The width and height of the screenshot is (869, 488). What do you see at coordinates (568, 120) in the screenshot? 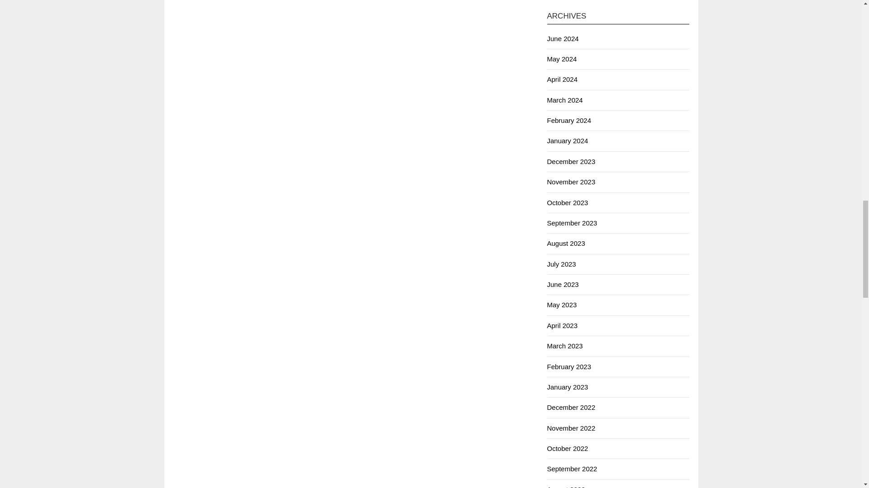
I see `February 2024` at bounding box center [568, 120].